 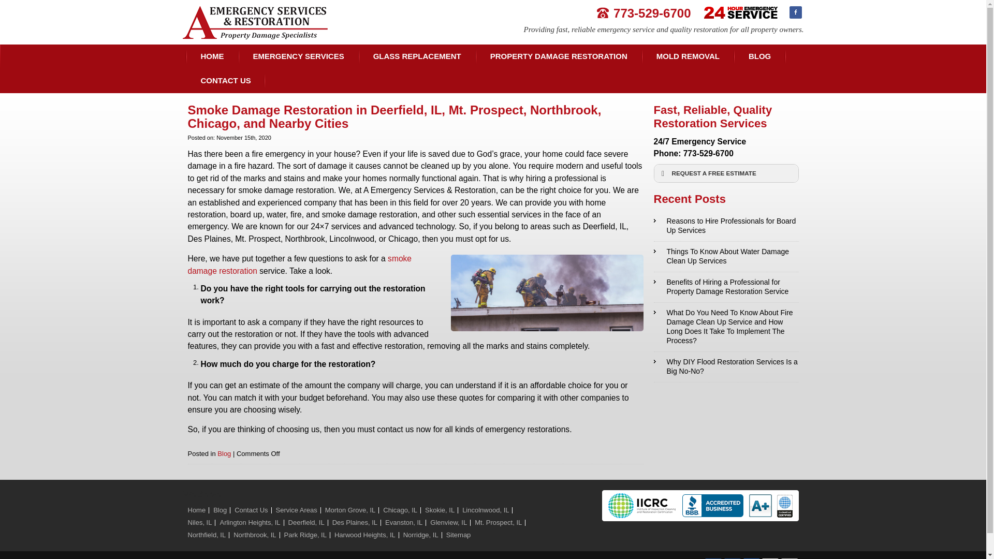 I want to click on Mt. Prospect, IL, so click(x=498, y=523).